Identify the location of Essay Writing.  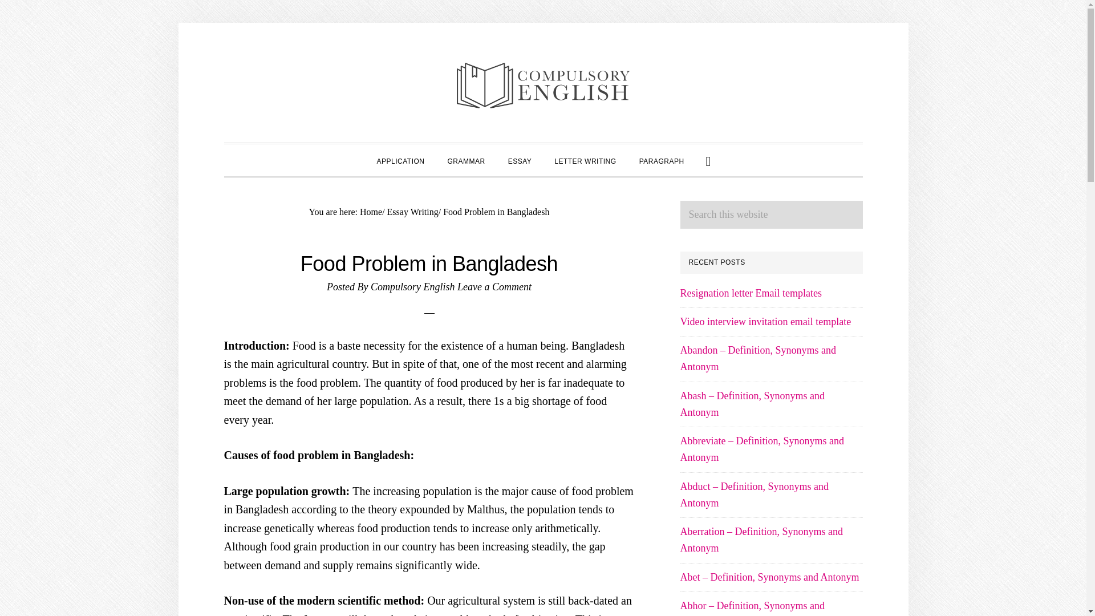
(413, 212).